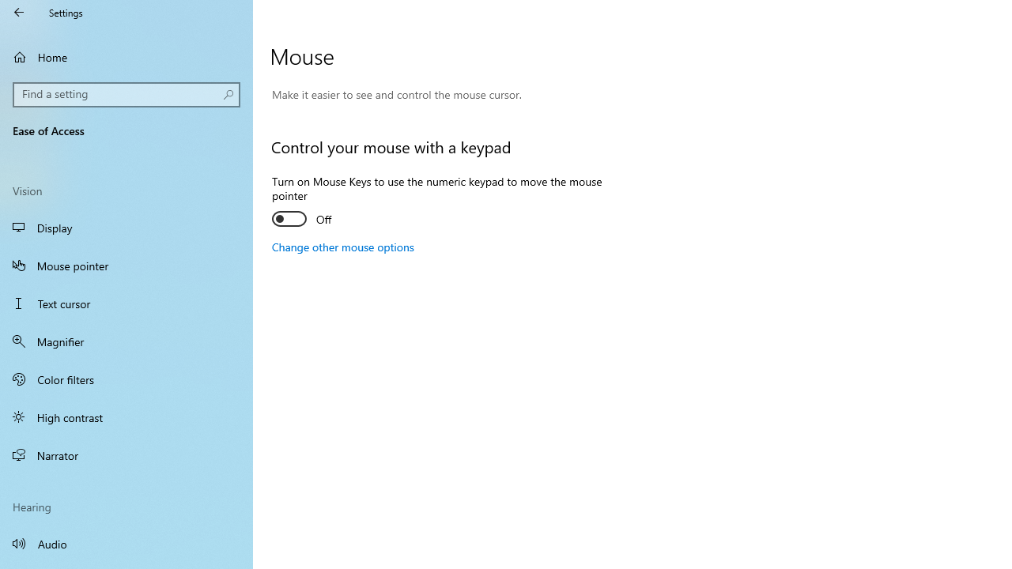 This screenshot has height=569, width=1012. I want to click on Display, so click(126, 228).